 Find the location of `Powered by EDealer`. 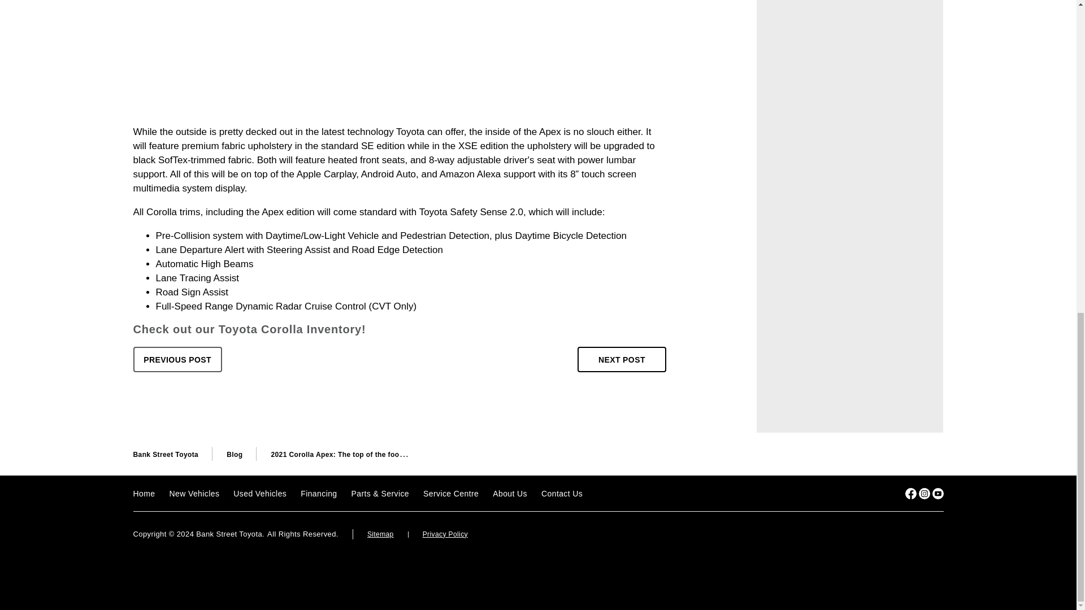

Powered by EDealer is located at coordinates (921, 534).